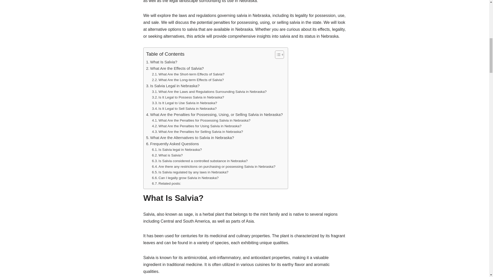  Describe the element at coordinates (175, 68) in the screenshot. I see `What Are the Effects of Salvia?` at that location.